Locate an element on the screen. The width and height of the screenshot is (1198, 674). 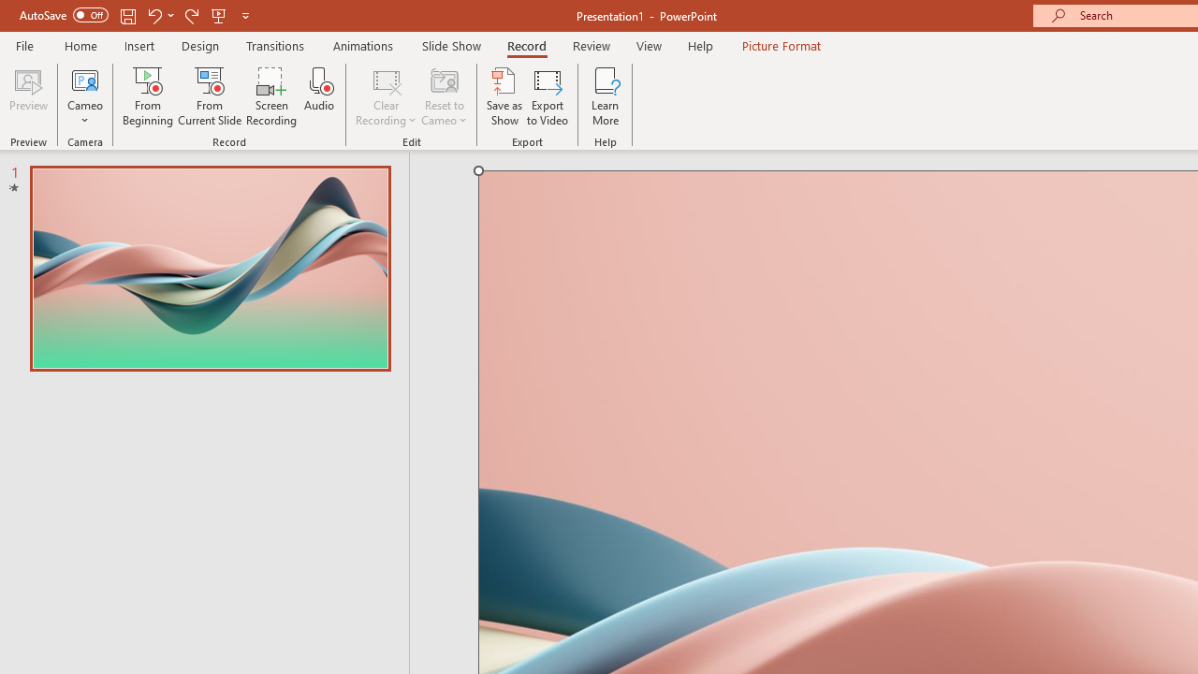
Learn More is located at coordinates (605, 95).